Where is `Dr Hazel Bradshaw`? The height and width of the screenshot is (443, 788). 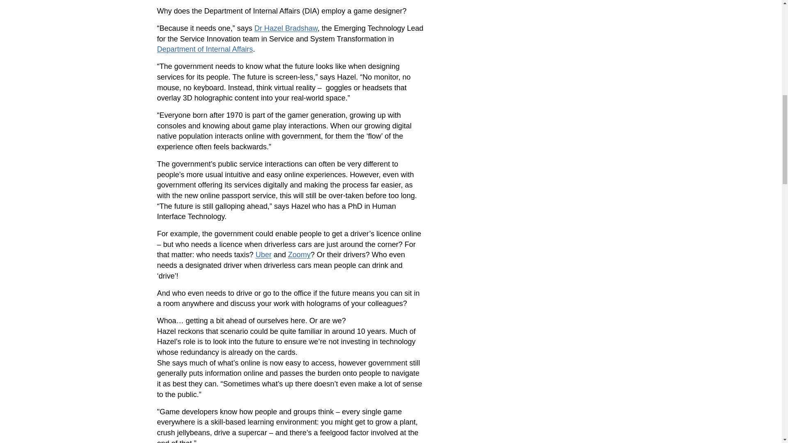
Dr Hazel Bradshaw is located at coordinates (286, 28).